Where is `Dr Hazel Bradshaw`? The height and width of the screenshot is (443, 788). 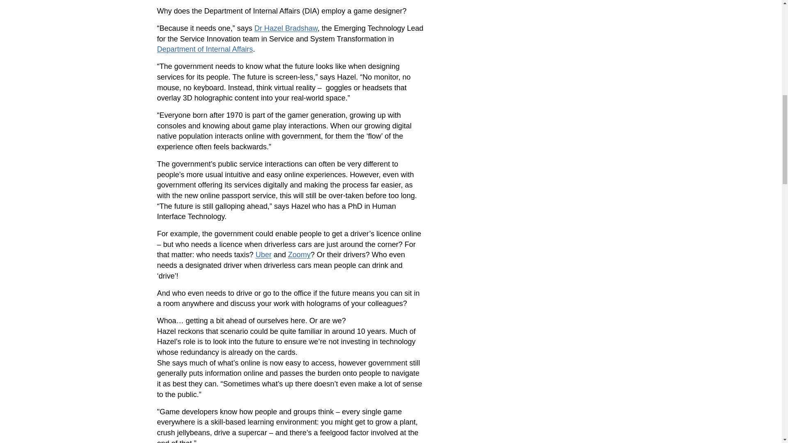
Dr Hazel Bradshaw is located at coordinates (286, 28).